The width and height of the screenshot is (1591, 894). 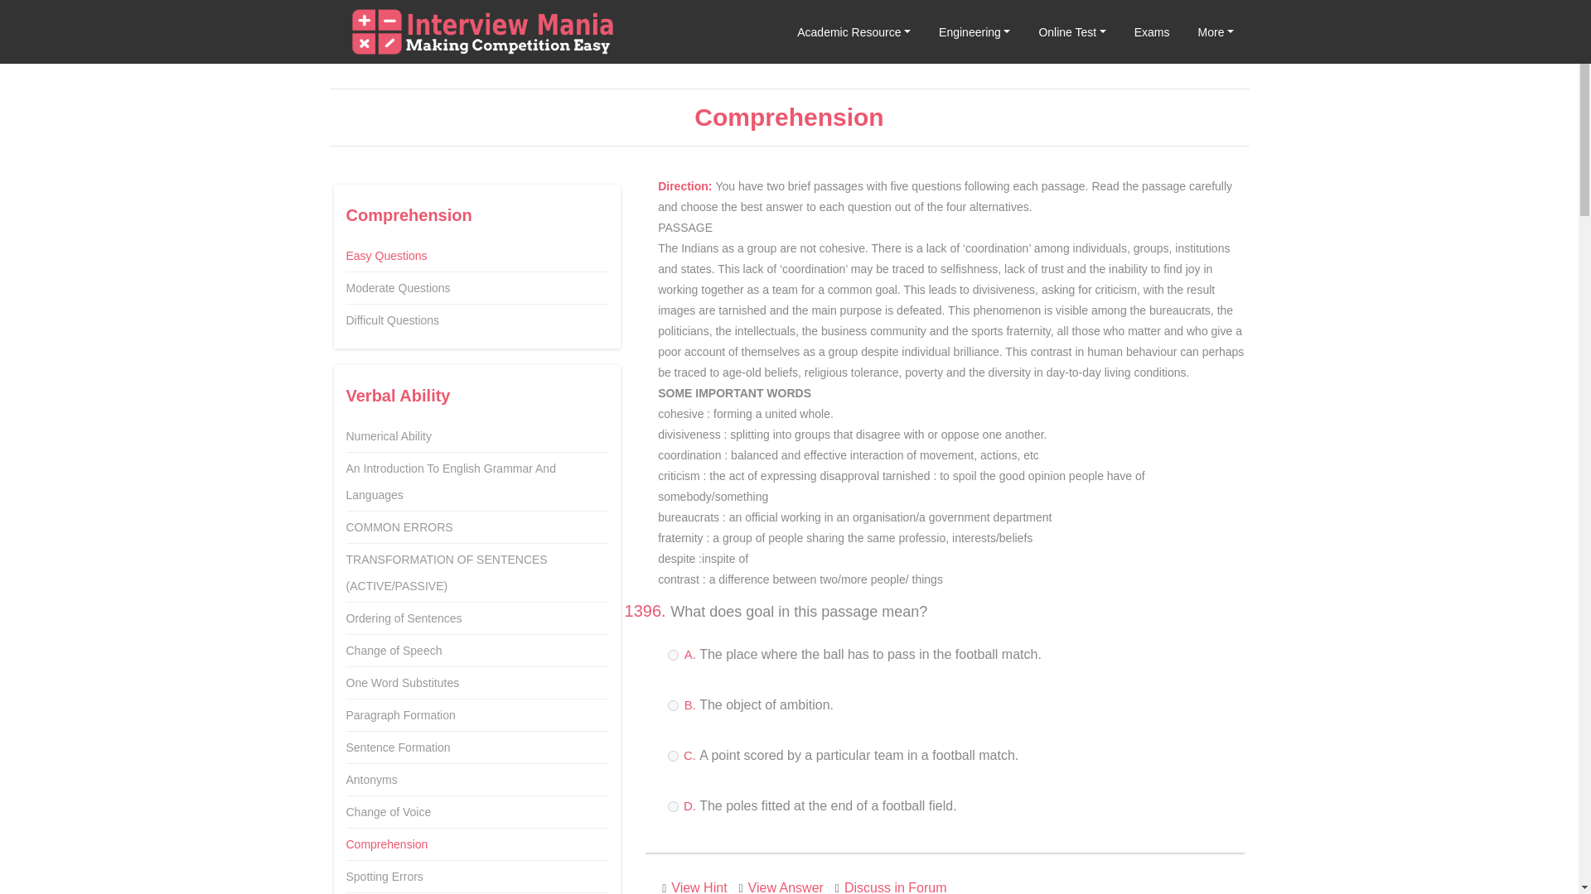 What do you see at coordinates (394, 650) in the screenshot?
I see `Change of Speech` at bounding box center [394, 650].